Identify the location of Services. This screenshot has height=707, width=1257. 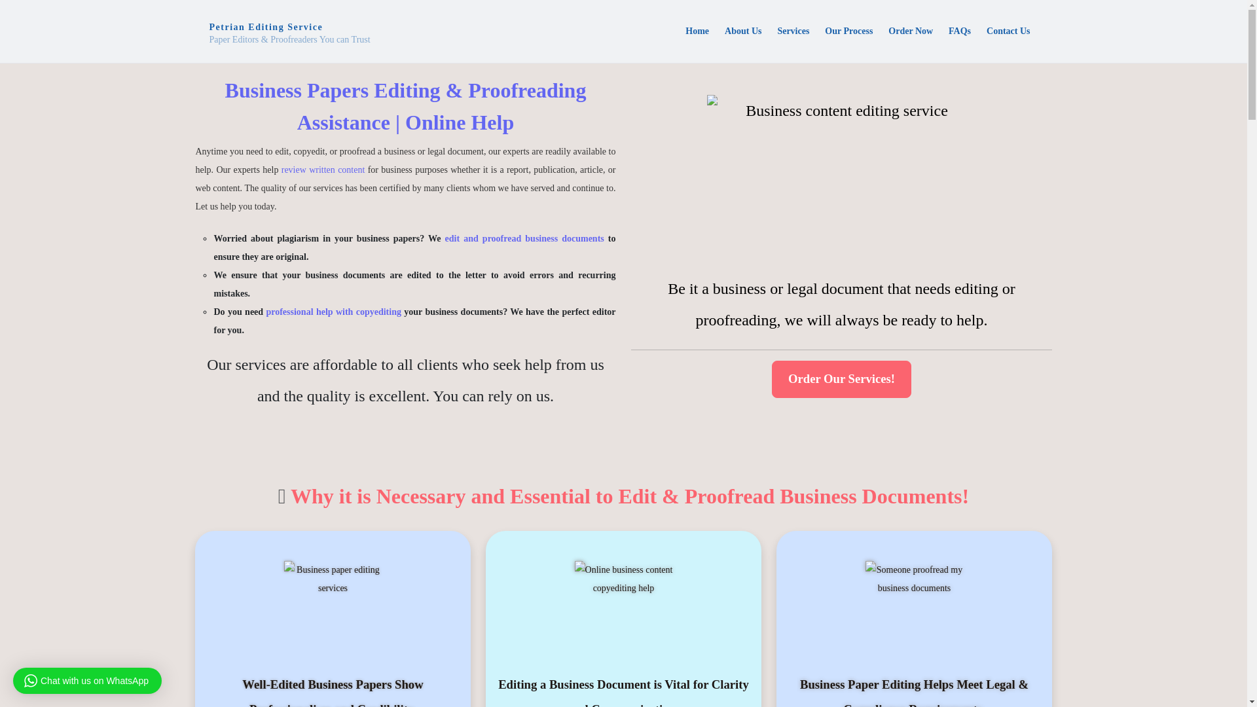
(793, 31).